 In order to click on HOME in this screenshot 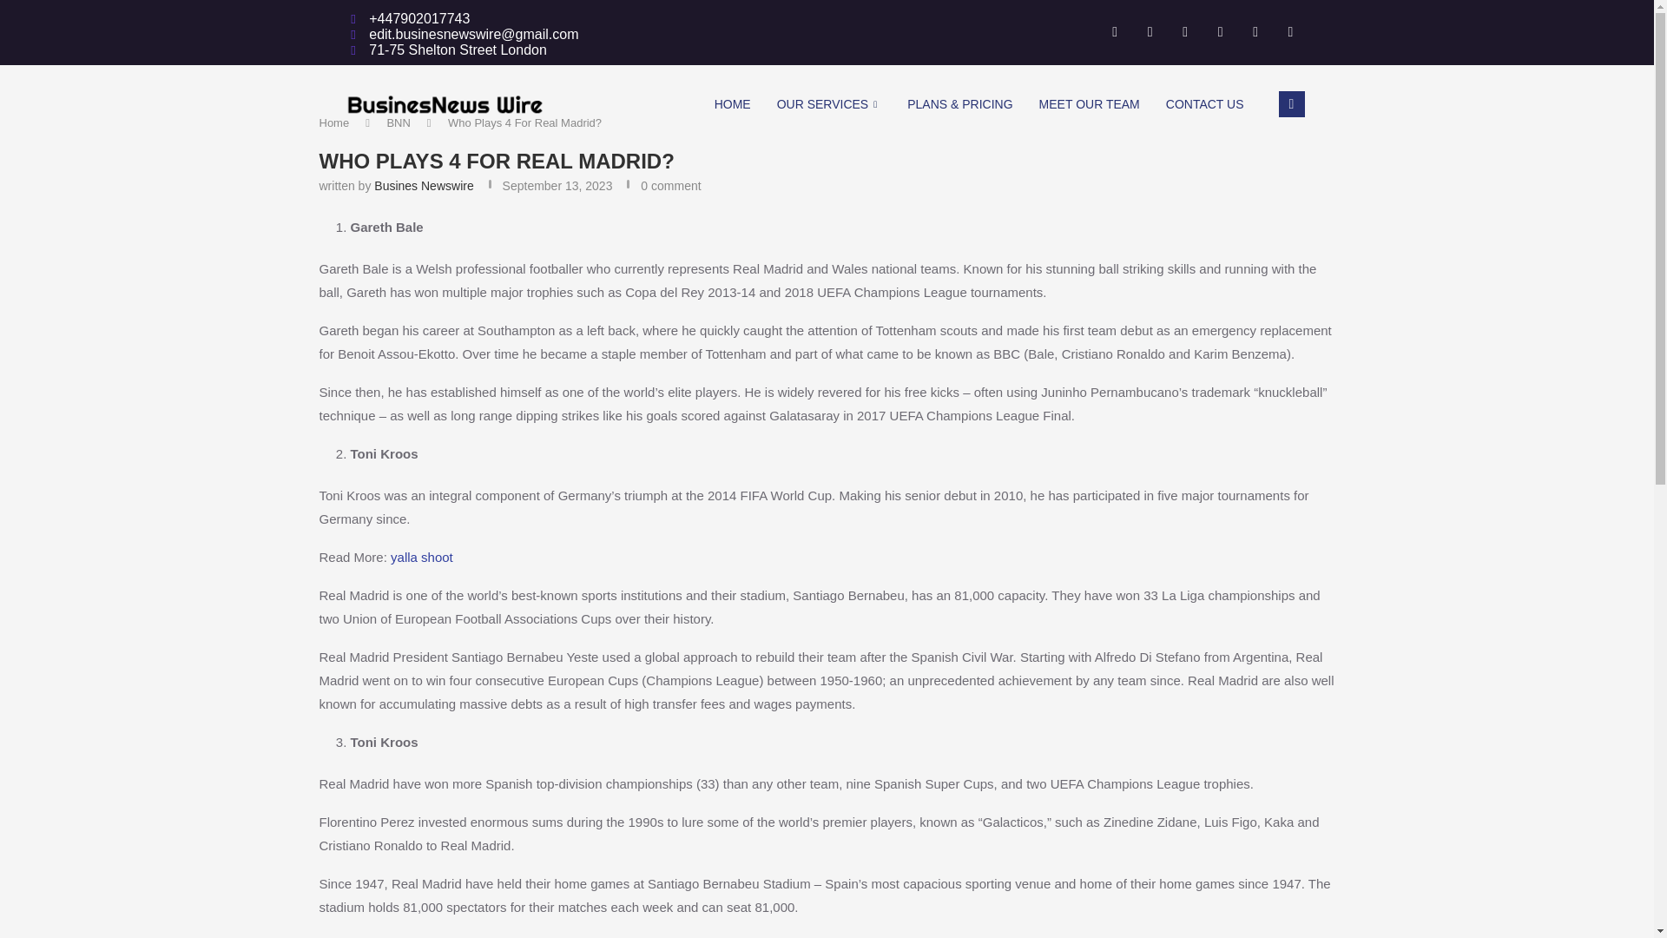, I will do `click(733, 104)`.